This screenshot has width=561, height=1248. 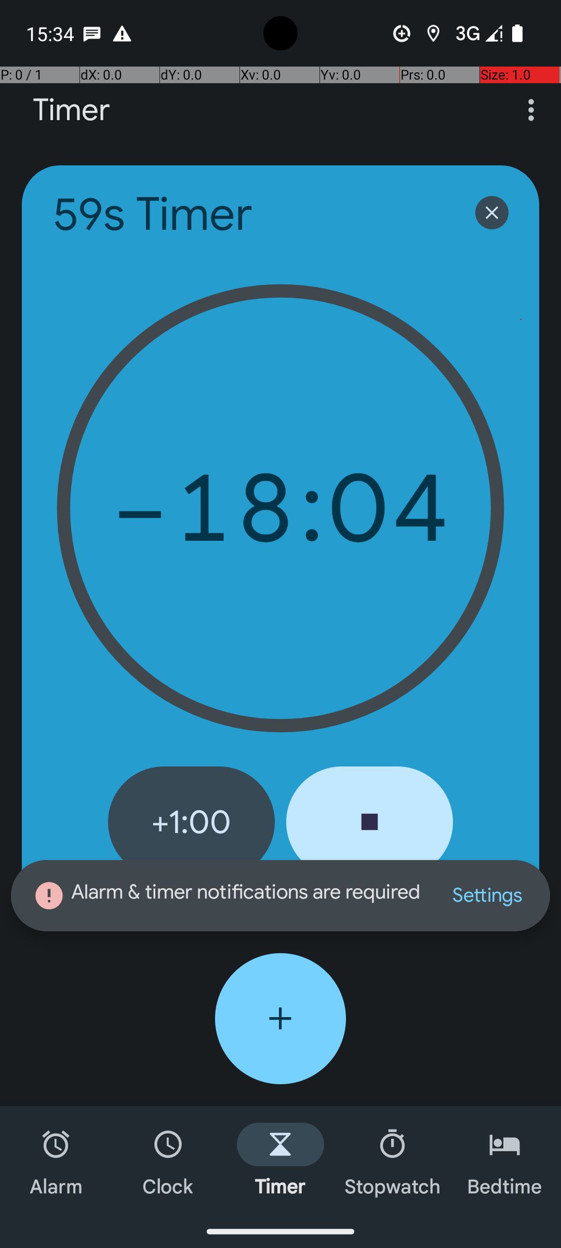 What do you see at coordinates (72, 110) in the screenshot?
I see `Timer` at bounding box center [72, 110].